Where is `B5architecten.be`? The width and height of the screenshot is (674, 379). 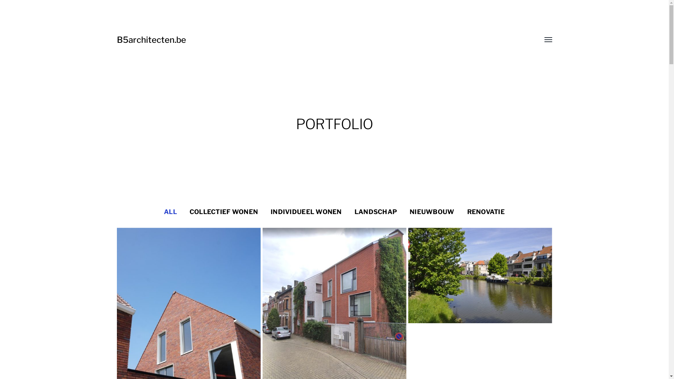 B5architecten.be is located at coordinates (151, 40).